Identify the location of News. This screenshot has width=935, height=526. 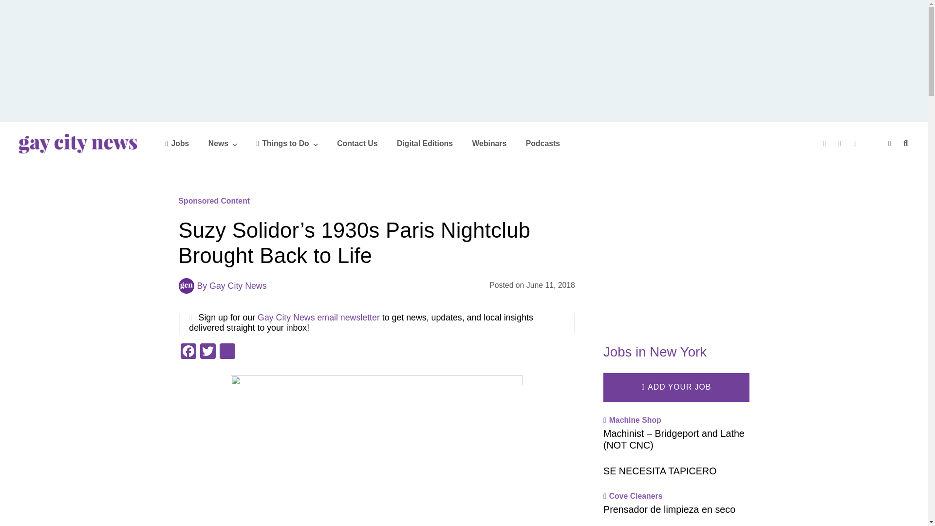
(223, 143).